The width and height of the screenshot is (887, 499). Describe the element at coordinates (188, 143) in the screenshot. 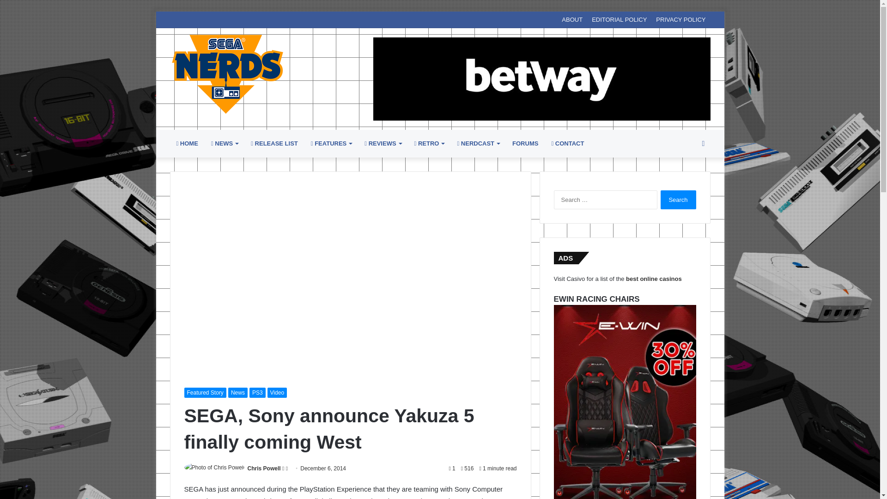

I see `HOME` at that location.